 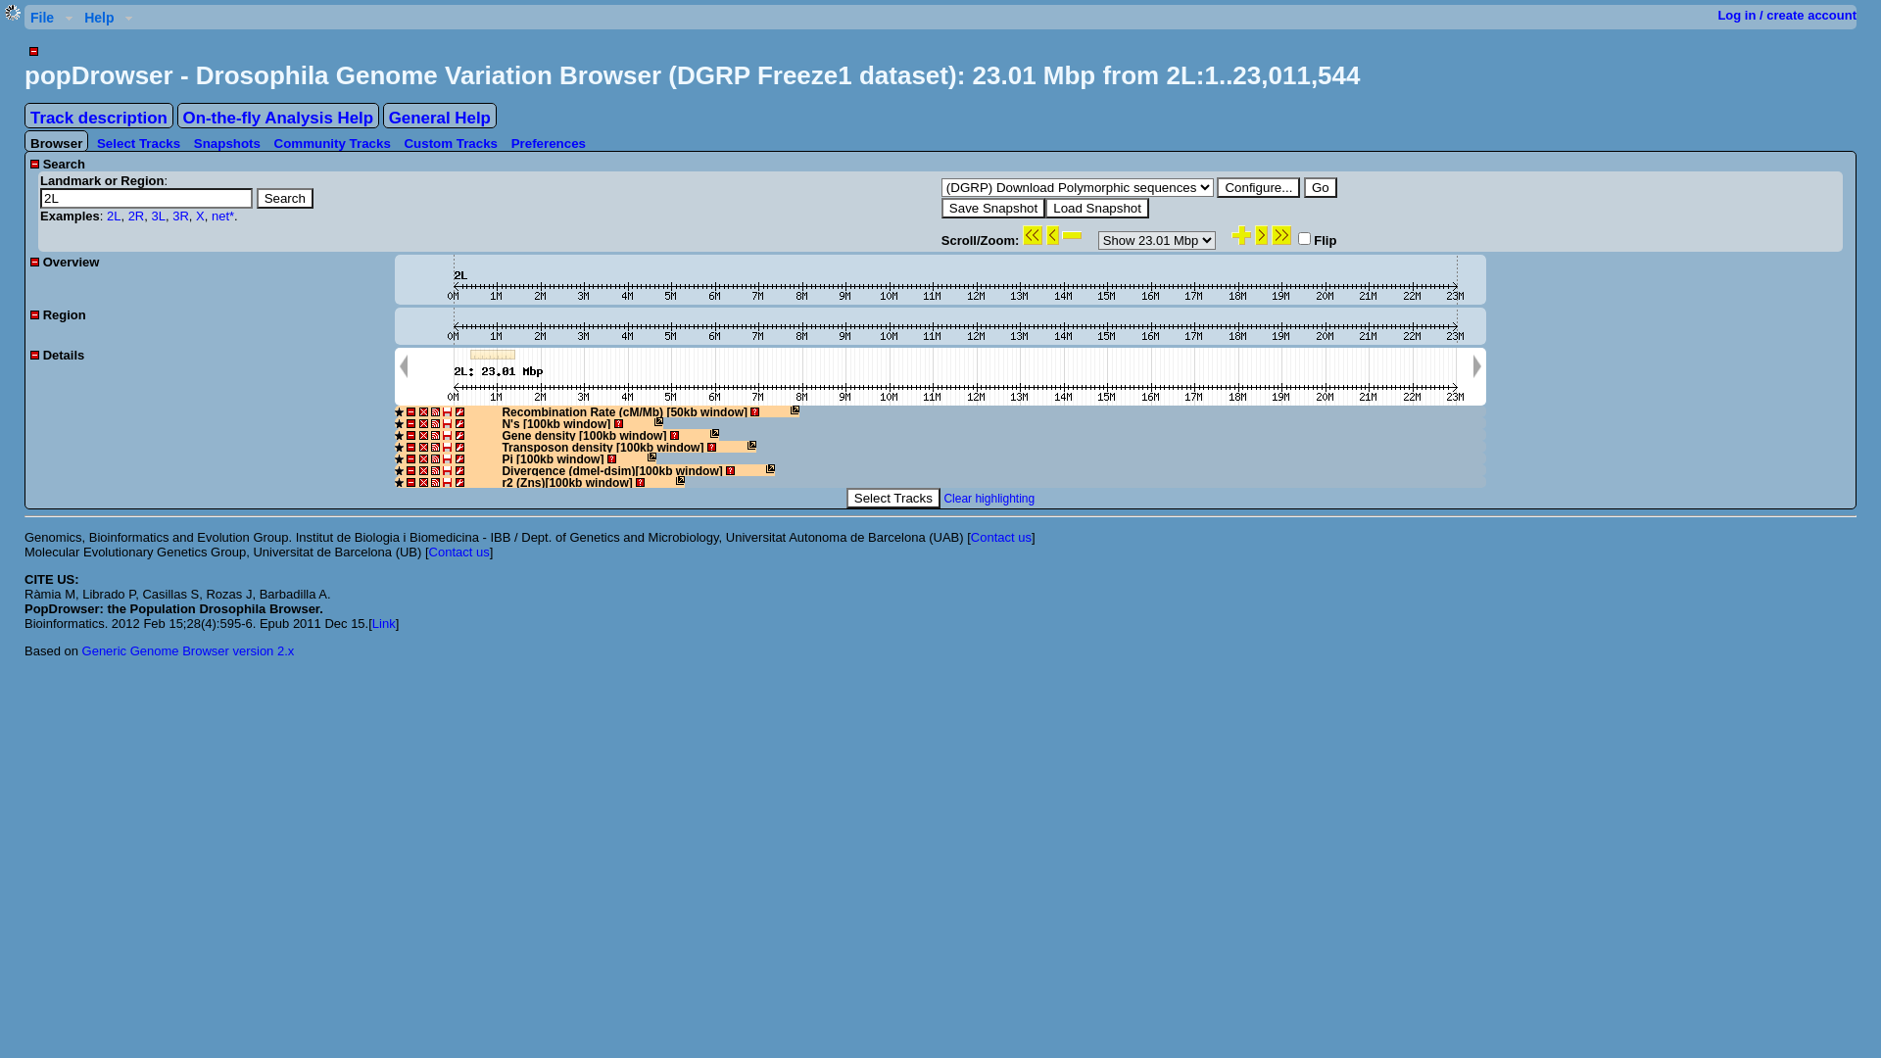 What do you see at coordinates (114, 216) in the screenshot?
I see `2L` at bounding box center [114, 216].